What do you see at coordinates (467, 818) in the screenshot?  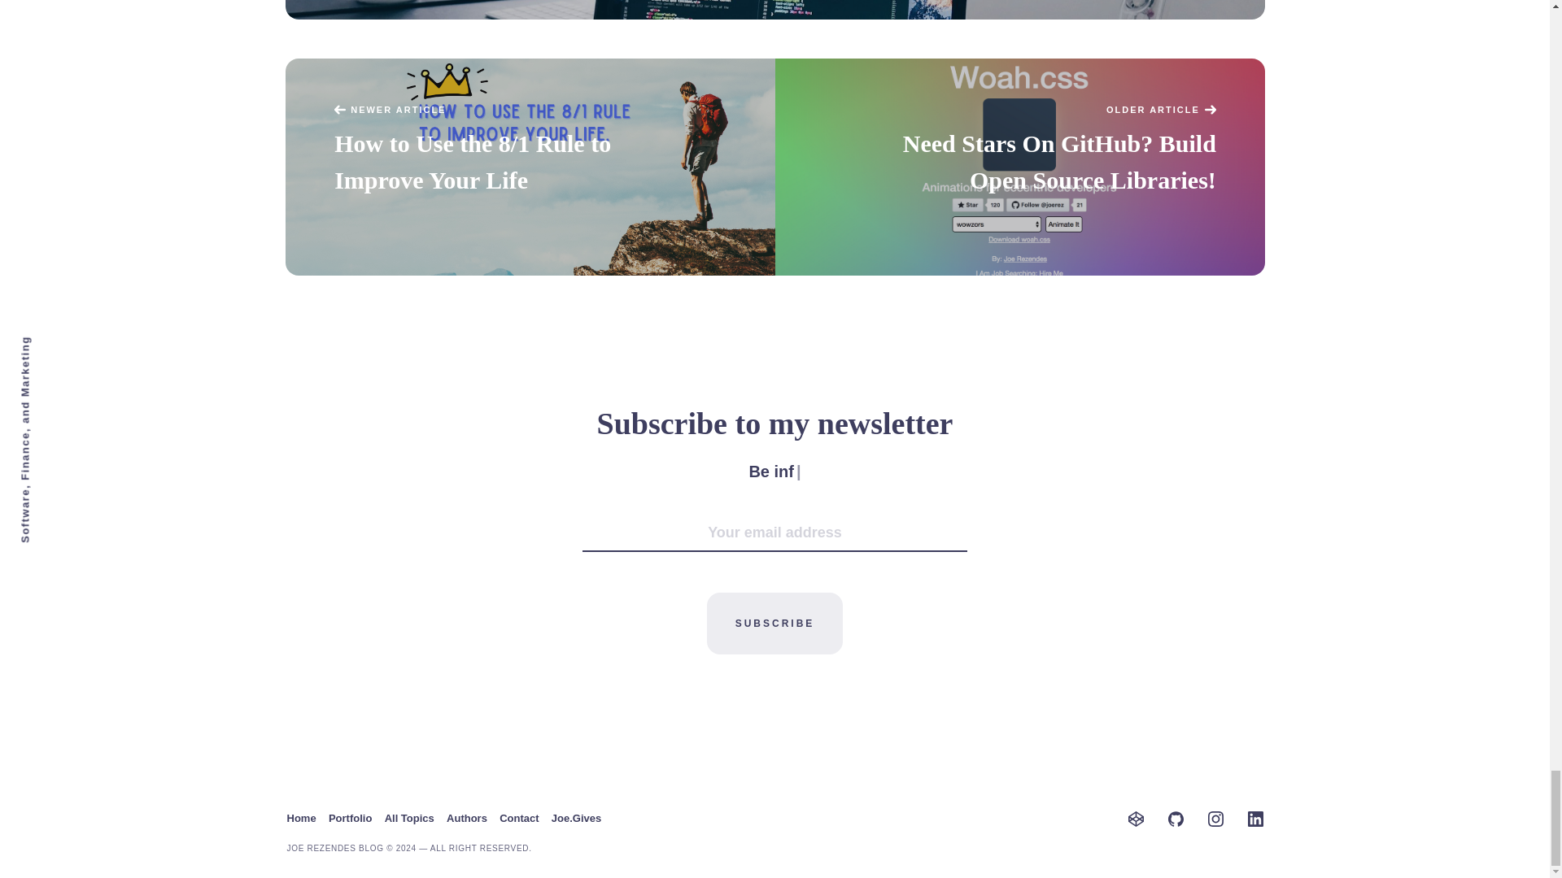 I see `Authors` at bounding box center [467, 818].